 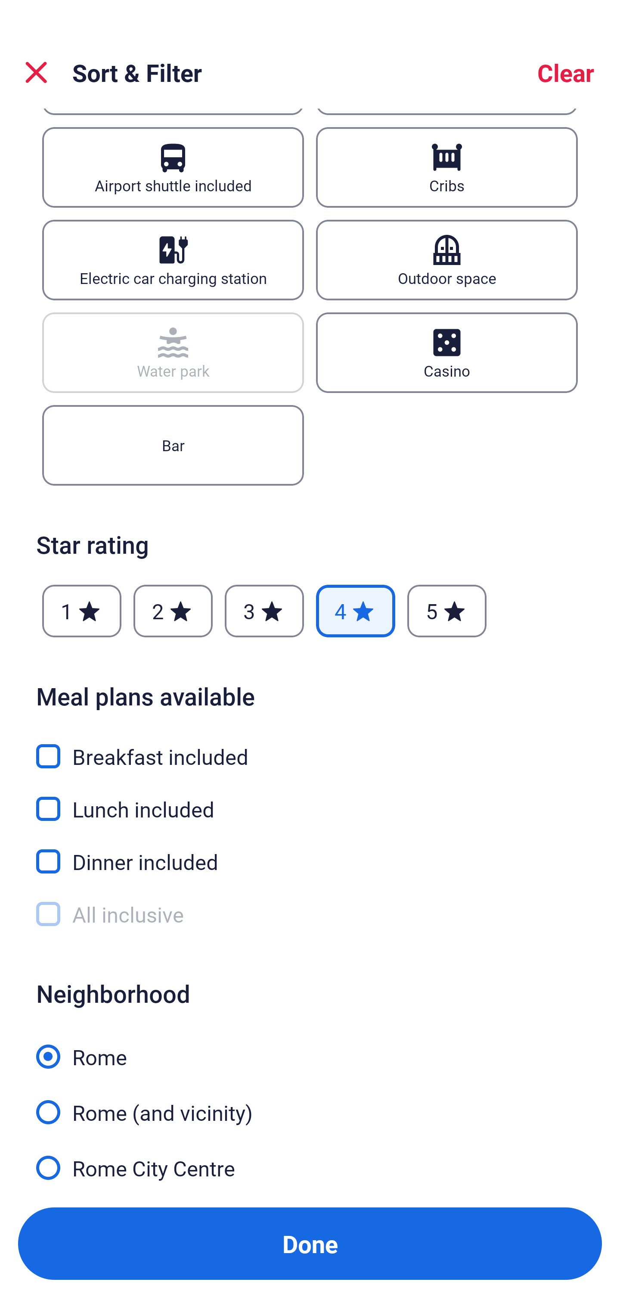 I want to click on 2, so click(x=173, y=611).